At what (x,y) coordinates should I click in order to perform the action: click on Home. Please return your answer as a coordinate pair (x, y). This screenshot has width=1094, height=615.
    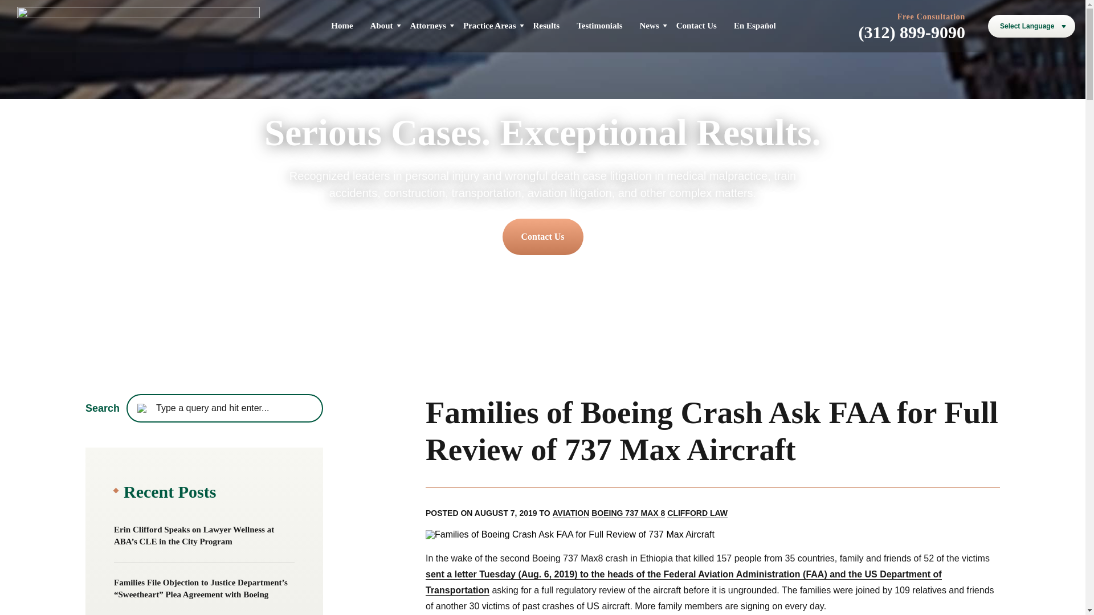
    Looking at the image, I should click on (342, 25).